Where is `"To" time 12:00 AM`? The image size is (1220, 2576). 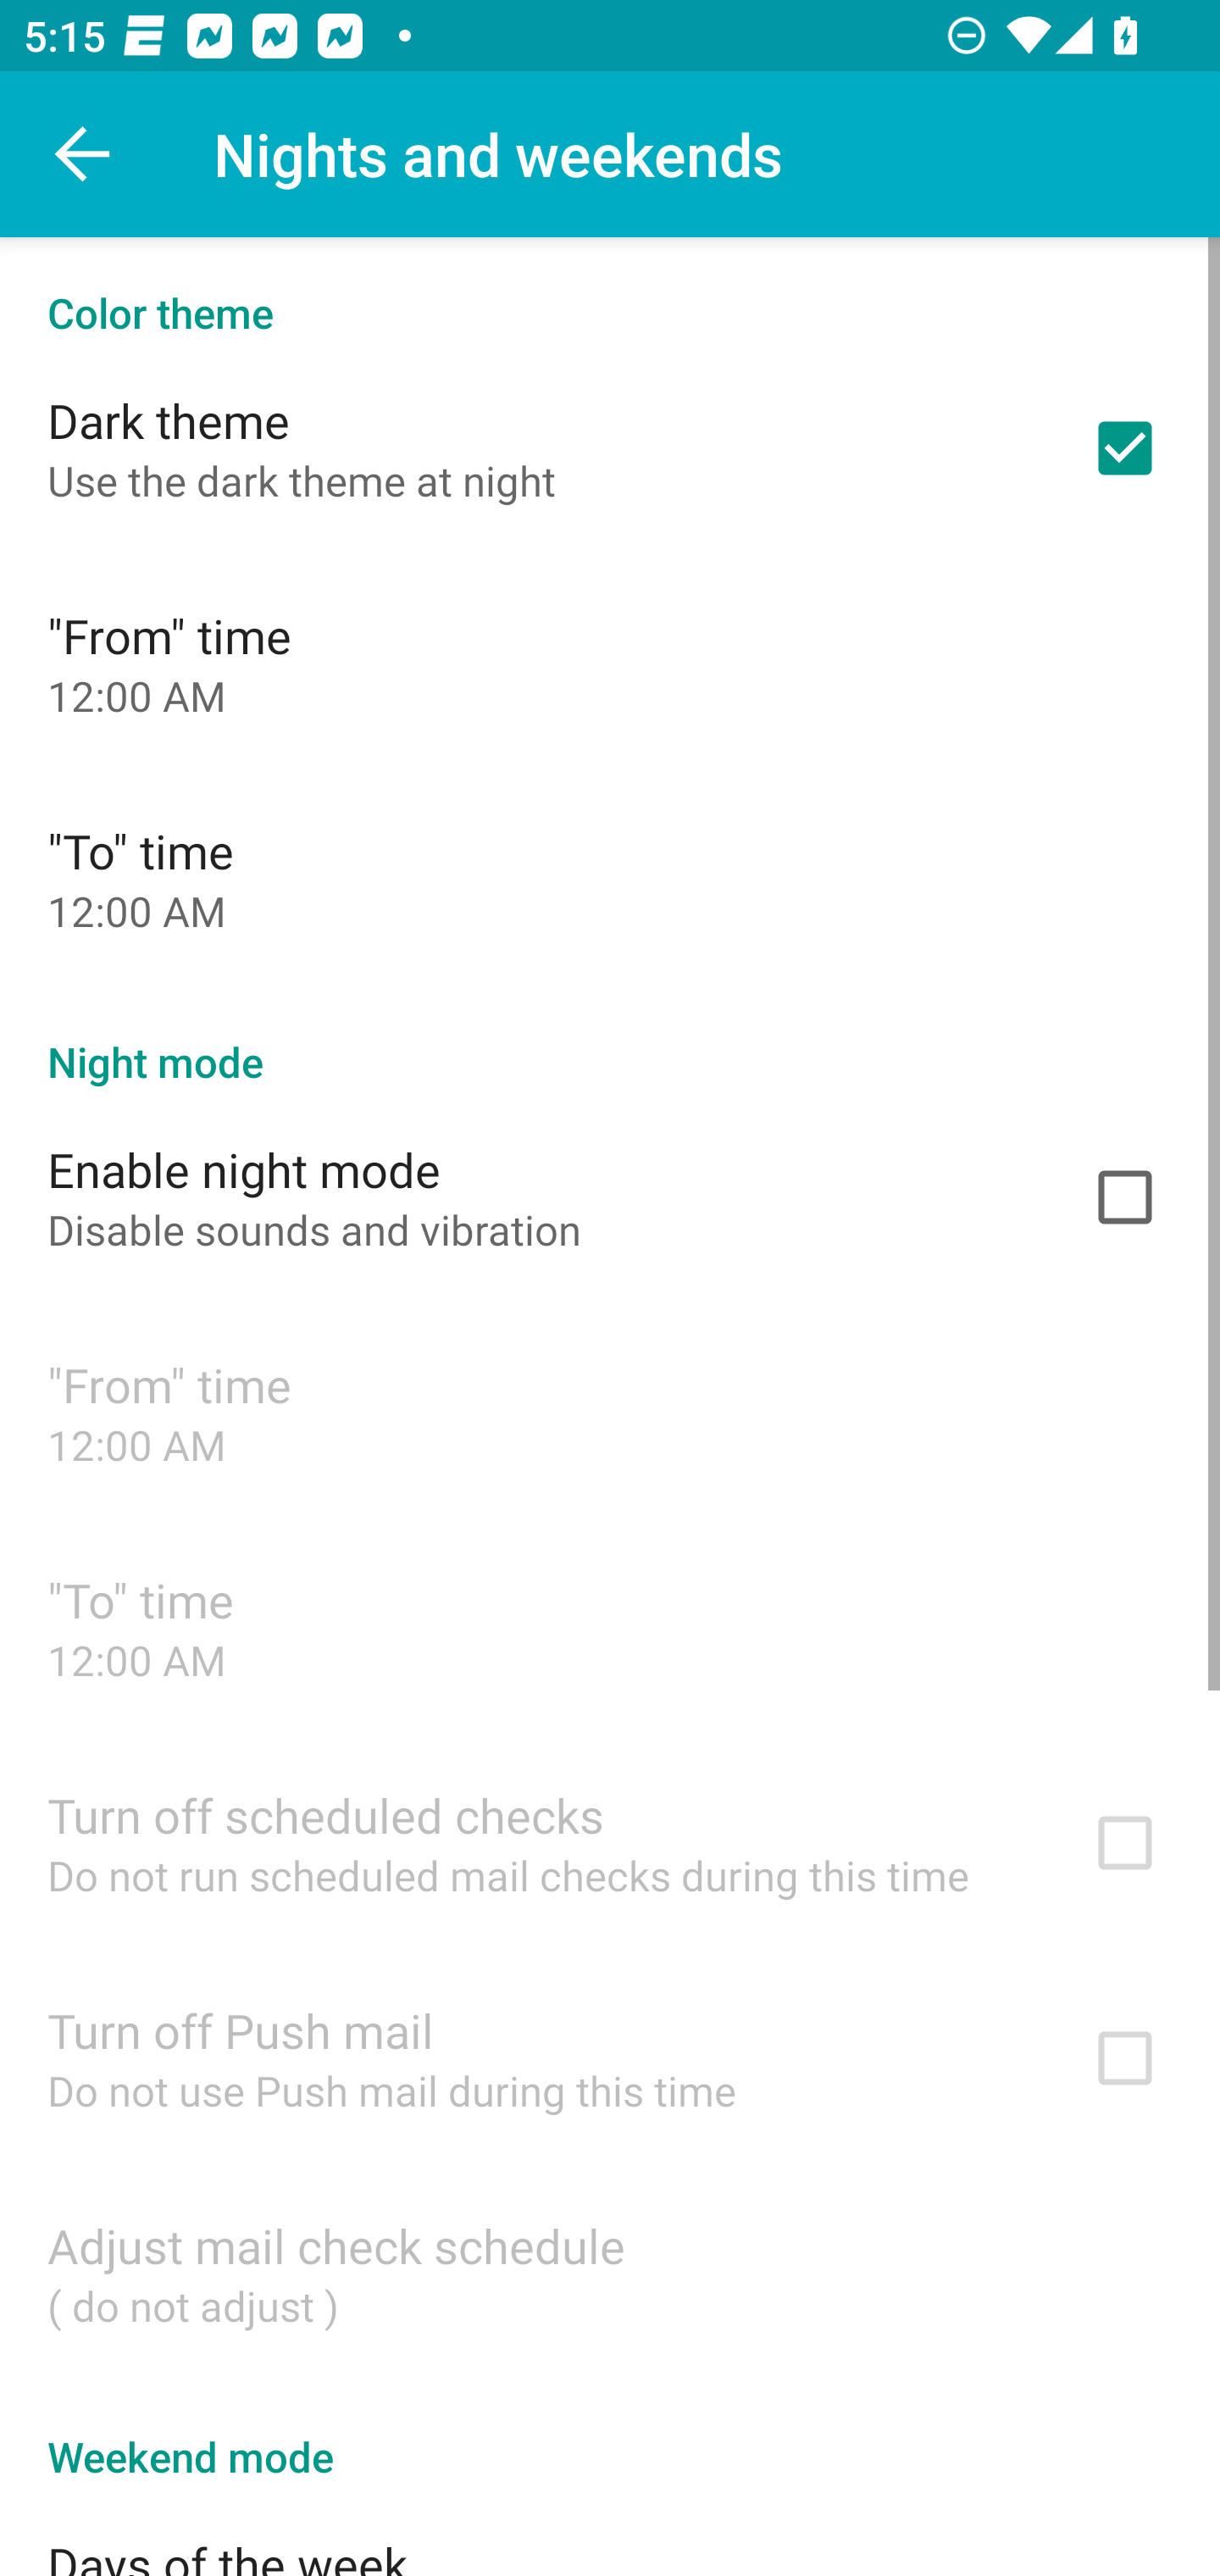
"To" time 12:00 AM is located at coordinates (610, 1627).